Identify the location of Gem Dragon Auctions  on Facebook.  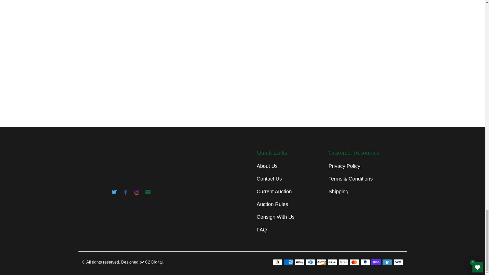
(125, 194).